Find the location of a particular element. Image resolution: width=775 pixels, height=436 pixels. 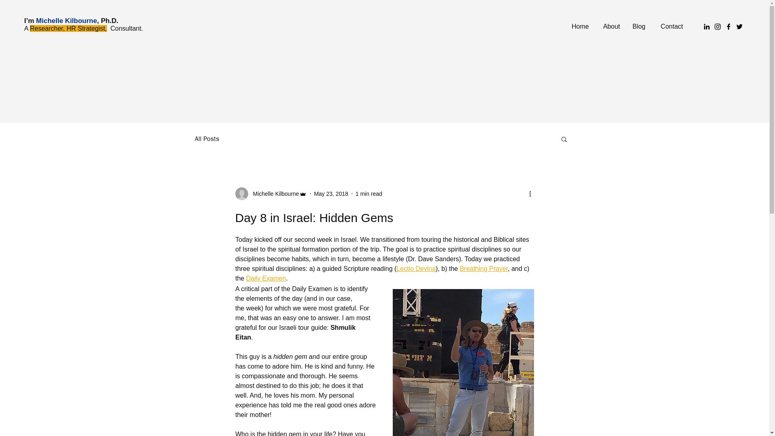

Home is located at coordinates (580, 27).